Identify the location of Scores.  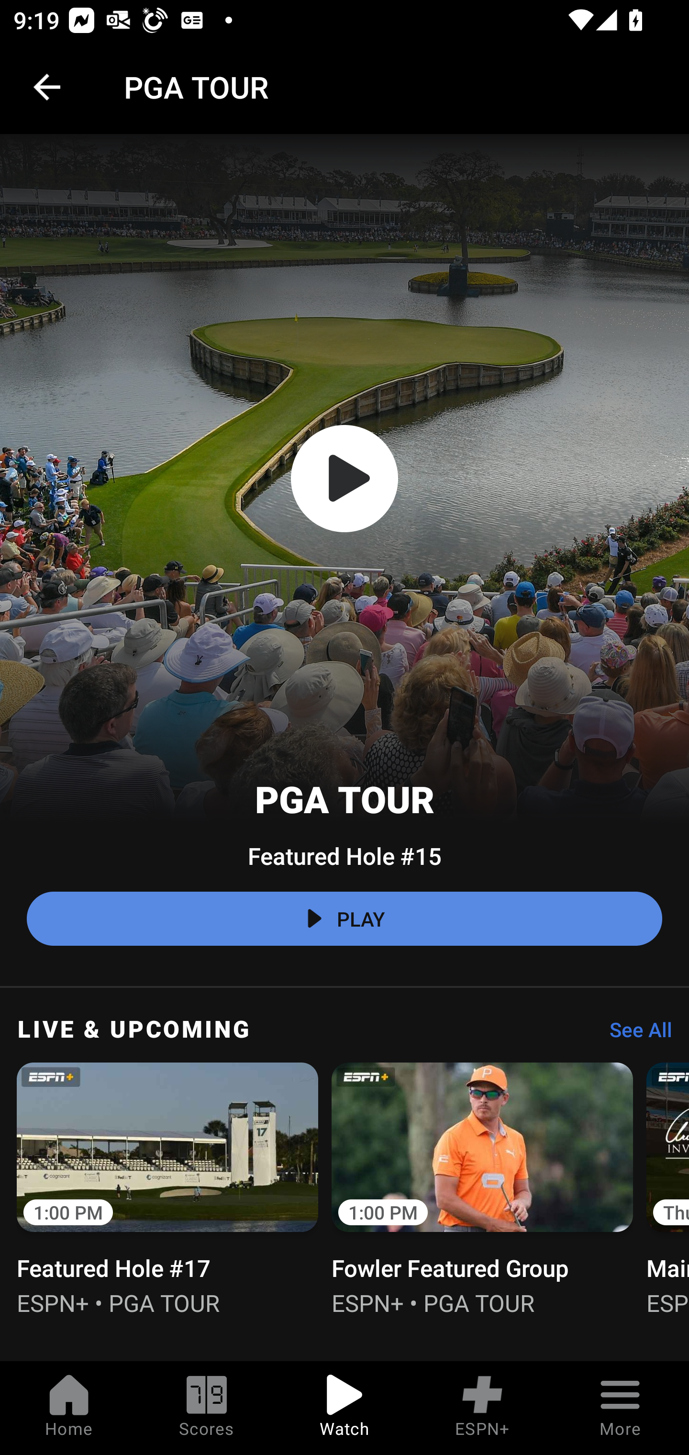
(207, 1408).